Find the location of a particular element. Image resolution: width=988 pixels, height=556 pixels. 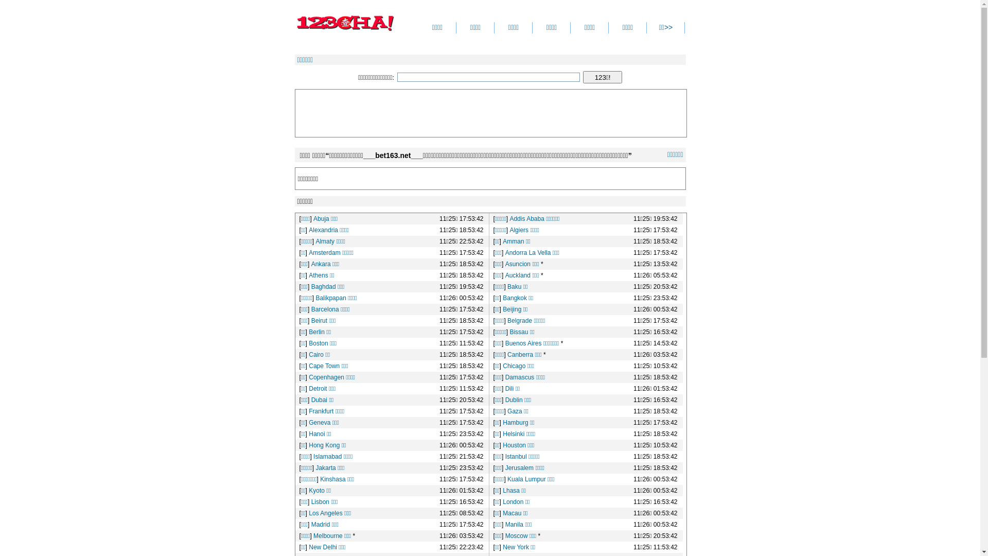

Cairo is located at coordinates (316, 355).